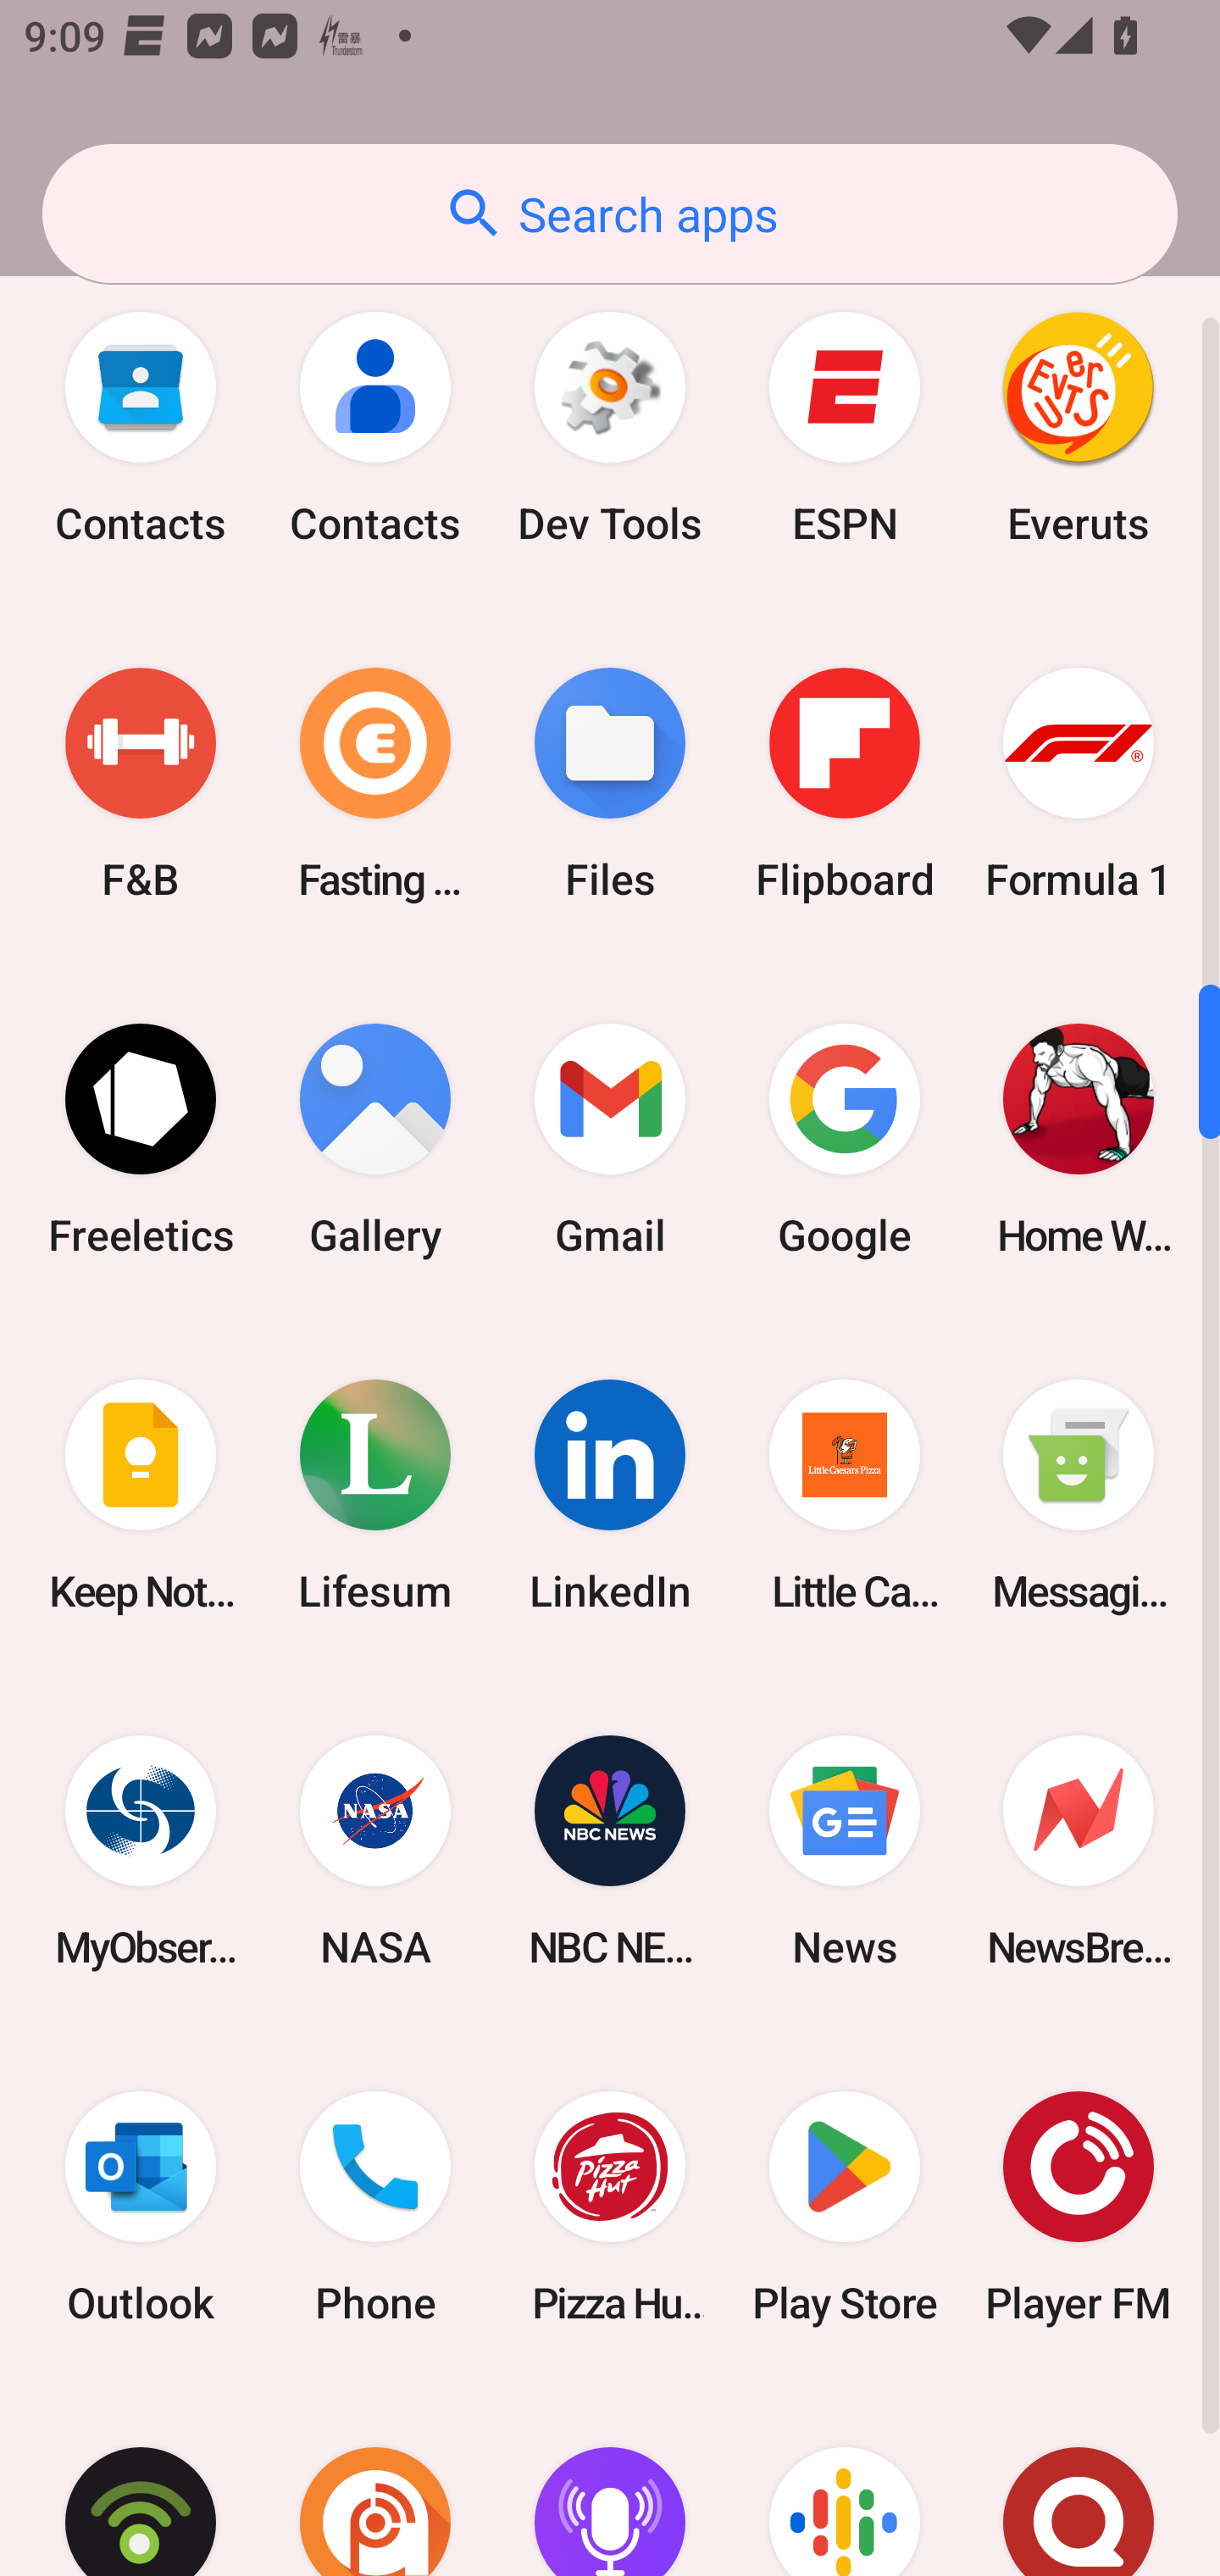 The width and height of the screenshot is (1220, 2576). Describe the element at coordinates (141, 1139) in the screenshot. I see `Freeletics` at that location.